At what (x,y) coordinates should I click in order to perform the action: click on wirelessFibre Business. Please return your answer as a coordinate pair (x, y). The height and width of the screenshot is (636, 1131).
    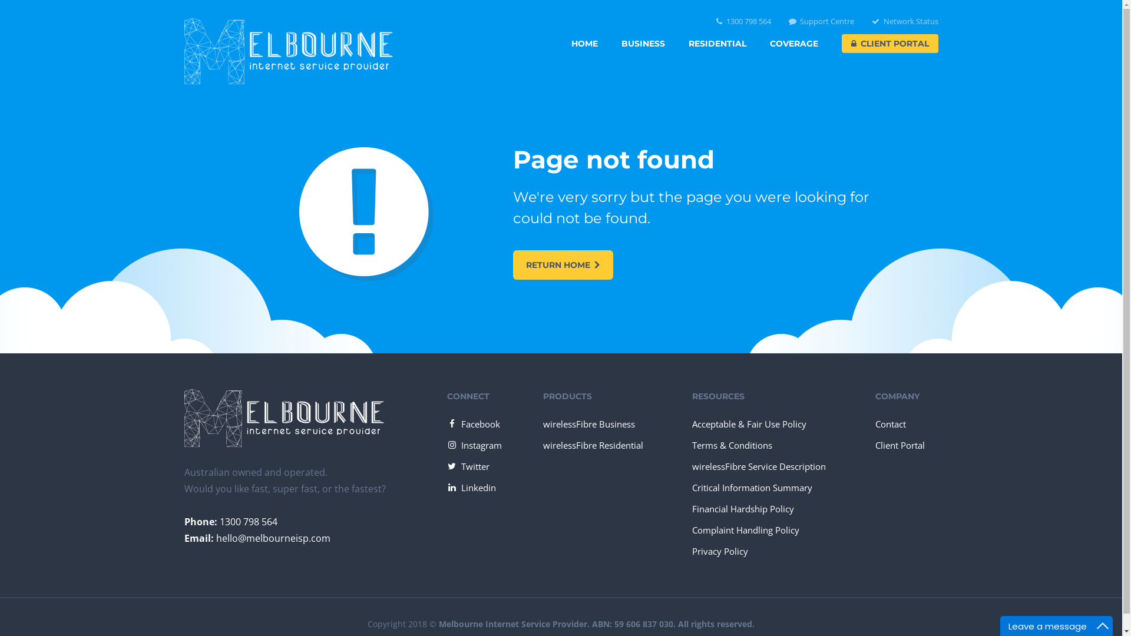
    Looking at the image, I should click on (589, 424).